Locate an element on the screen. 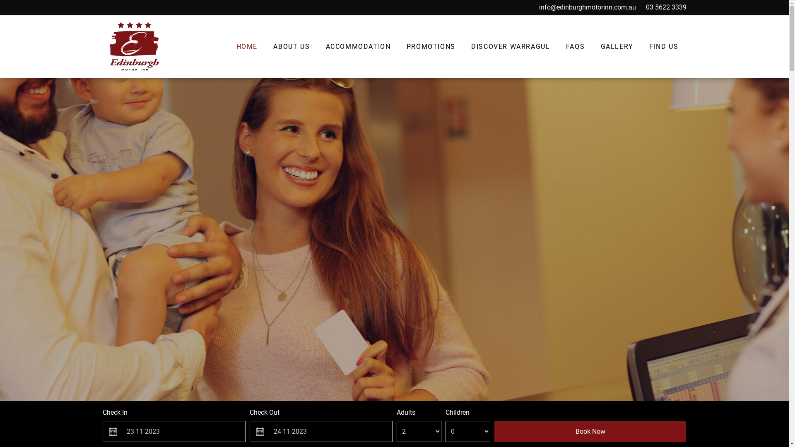 The image size is (795, 447). 03 5622 3339 is located at coordinates (666, 7).